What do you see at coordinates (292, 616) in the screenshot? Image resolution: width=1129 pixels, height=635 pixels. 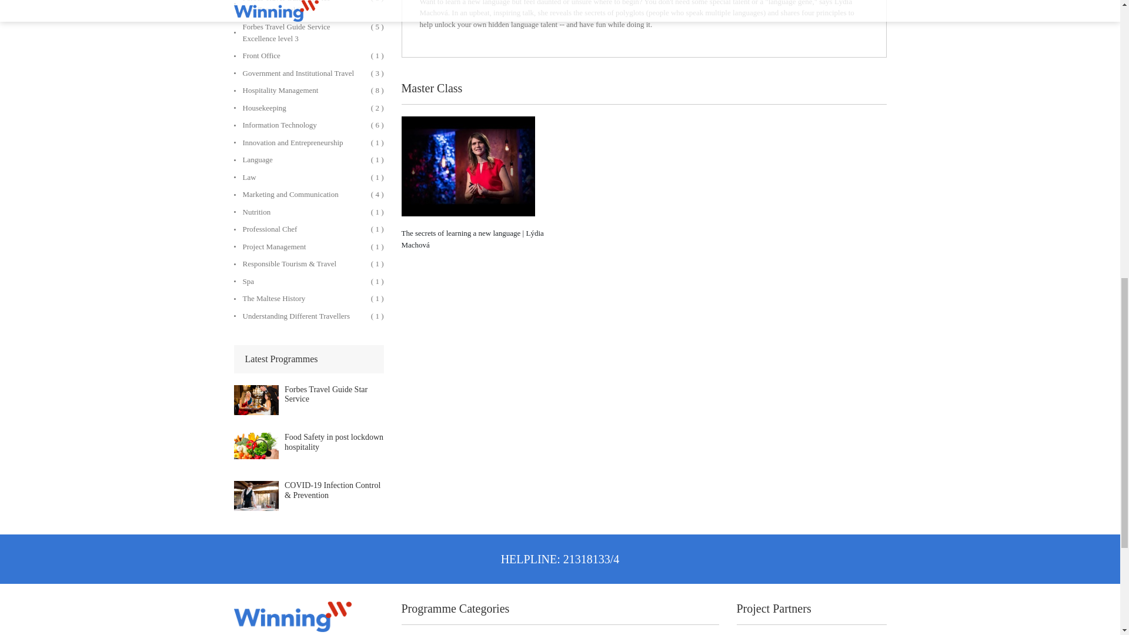 I see `Winning` at bounding box center [292, 616].